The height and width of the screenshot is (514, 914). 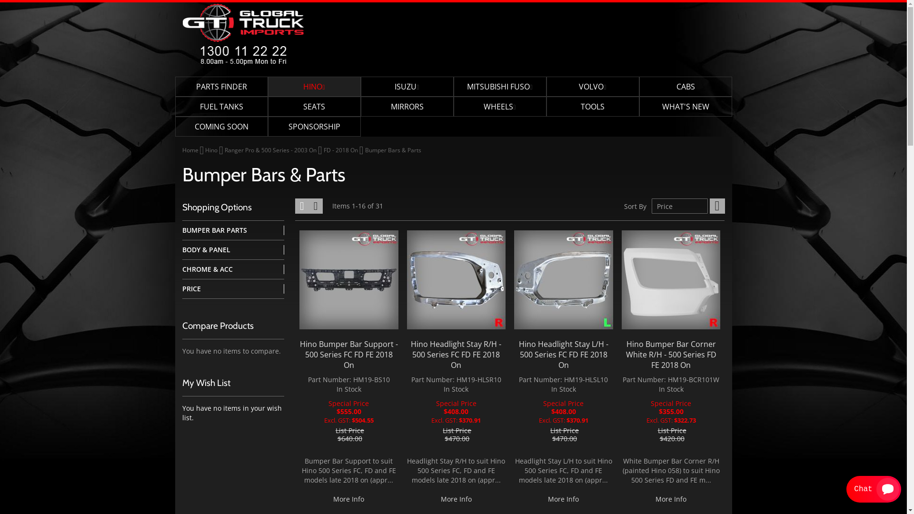 I want to click on Hino Headlight Stay R/H - 500 Series FC FD FE 2018 On, so click(x=456, y=355).